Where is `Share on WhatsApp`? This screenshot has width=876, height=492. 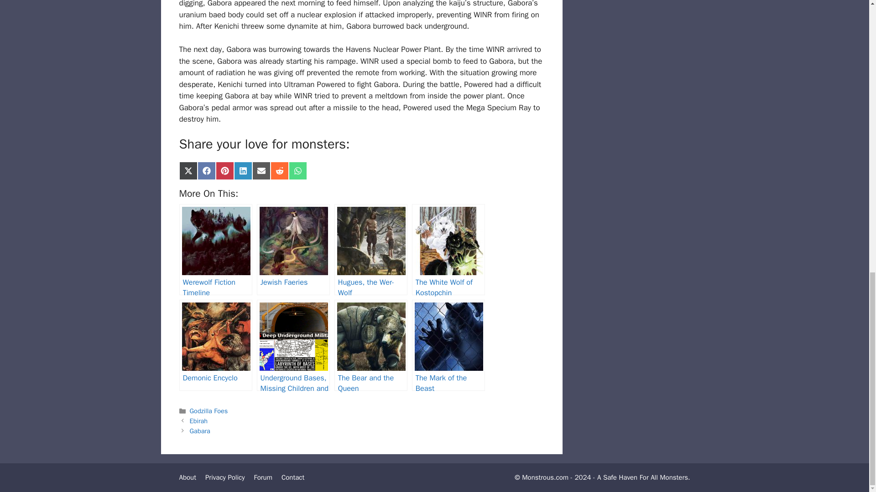
Share on WhatsApp is located at coordinates (297, 171).